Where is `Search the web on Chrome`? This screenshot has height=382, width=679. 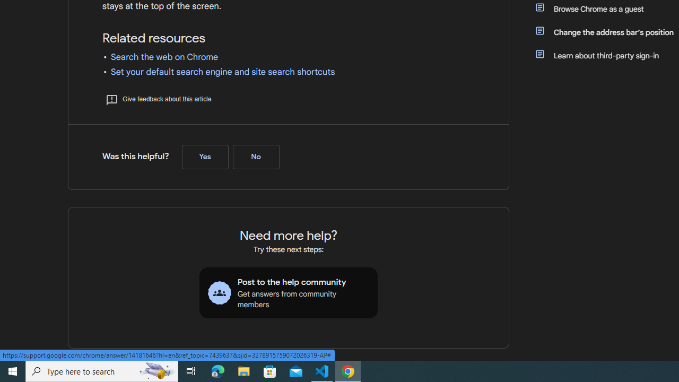
Search the web on Chrome is located at coordinates (164, 57).